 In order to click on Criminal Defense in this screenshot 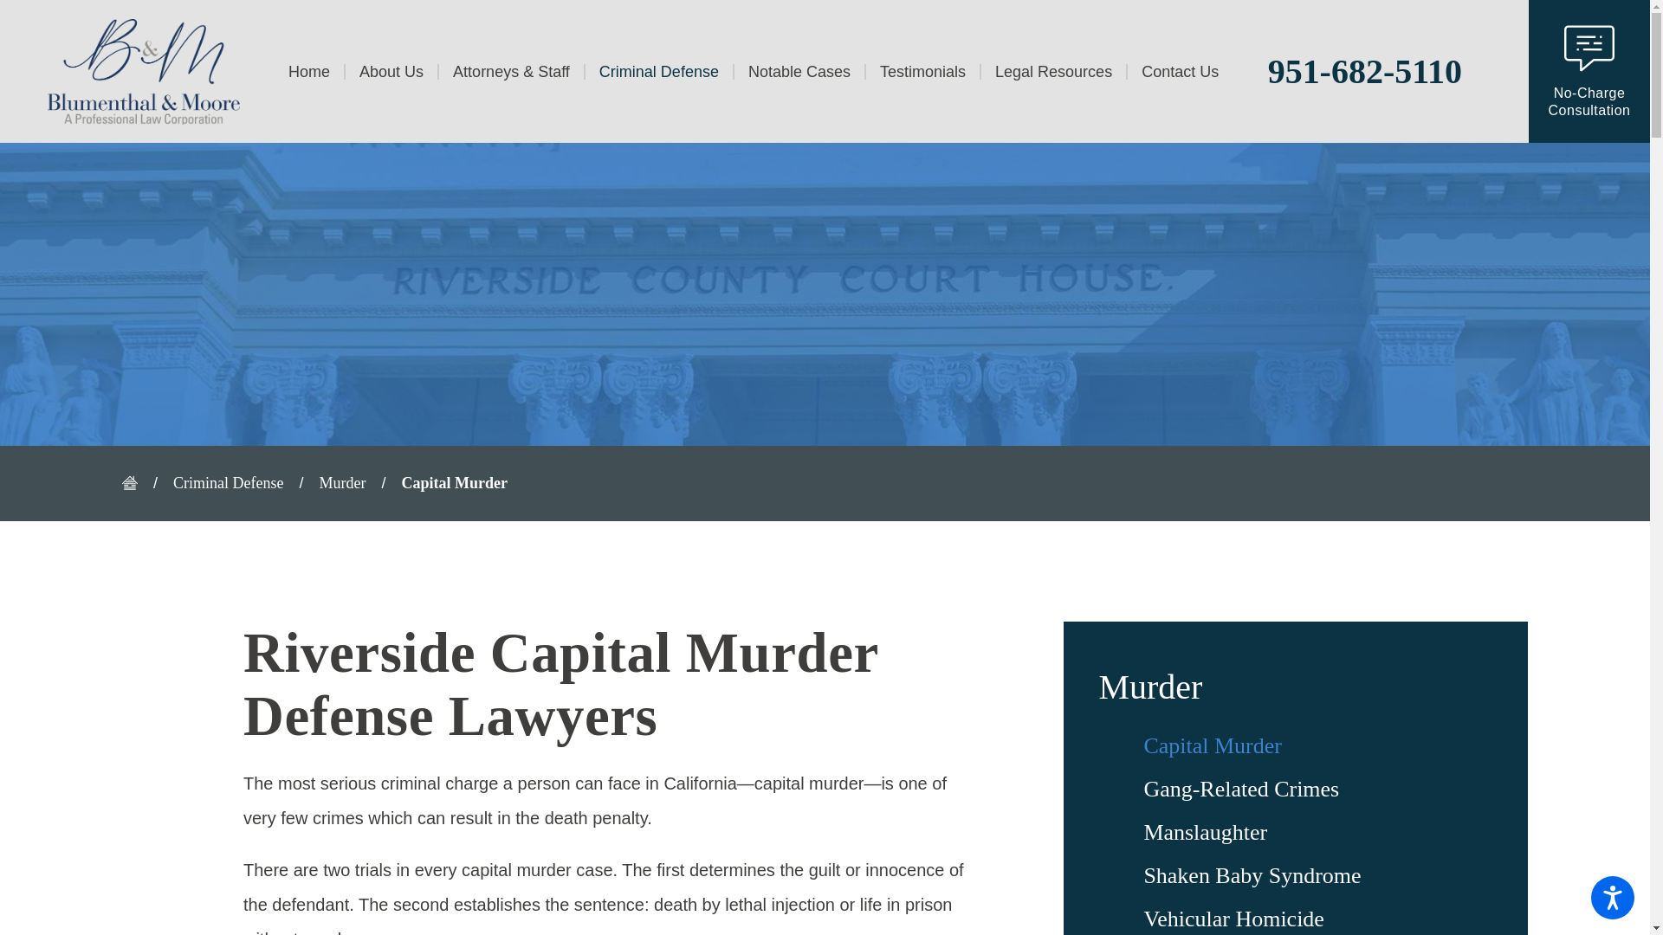, I will do `click(658, 72)`.